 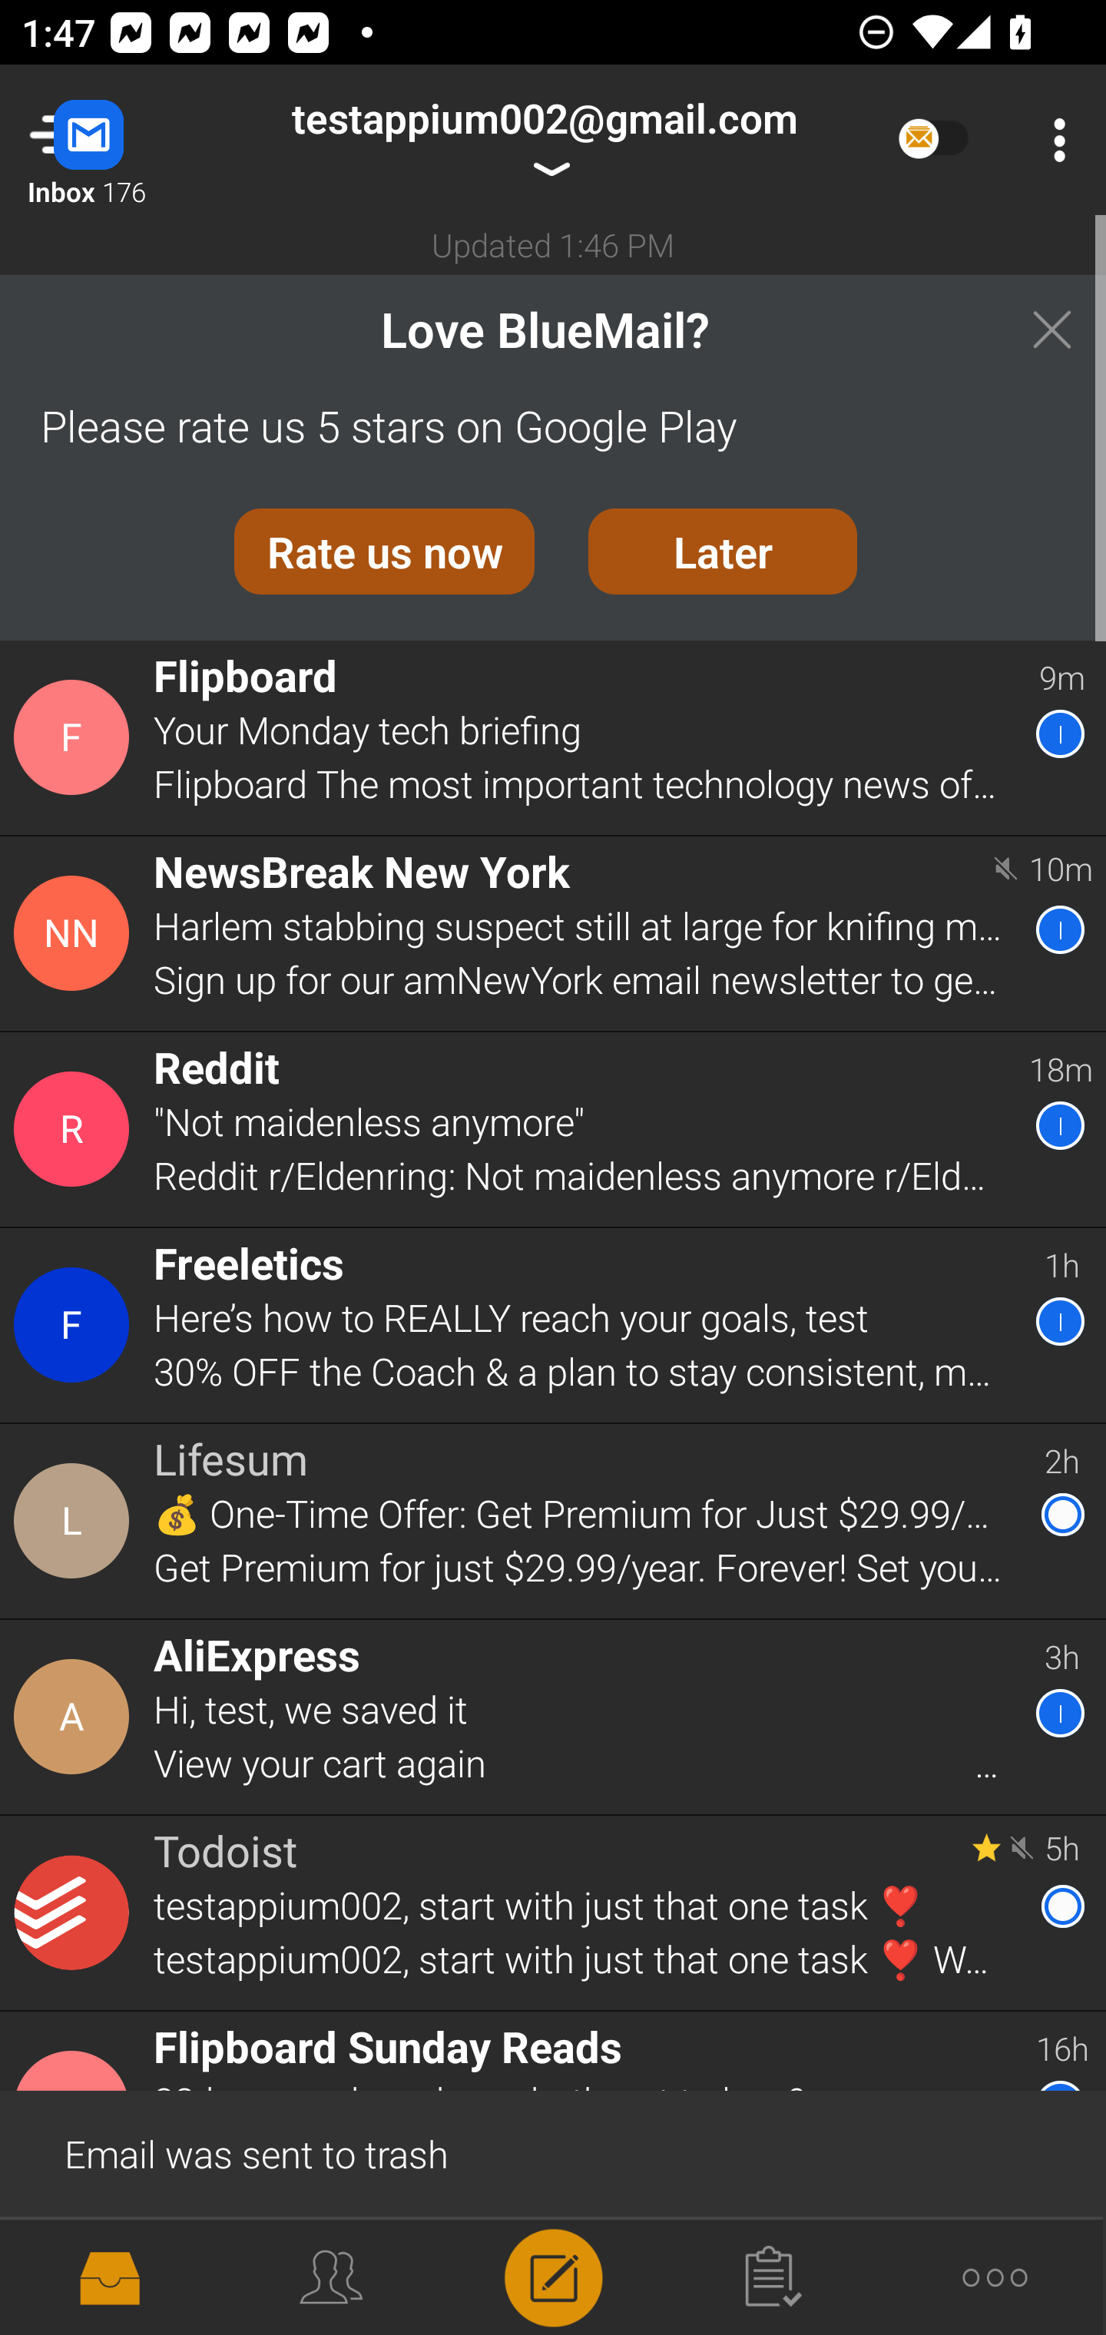 What do you see at coordinates (75, 932) in the screenshot?
I see `Contact Details` at bounding box center [75, 932].